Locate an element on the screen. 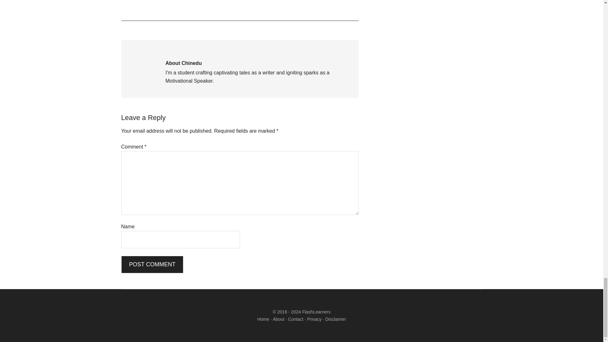 This screenshot has width=608, height=342. Contact is located at coordinates (296, 319).